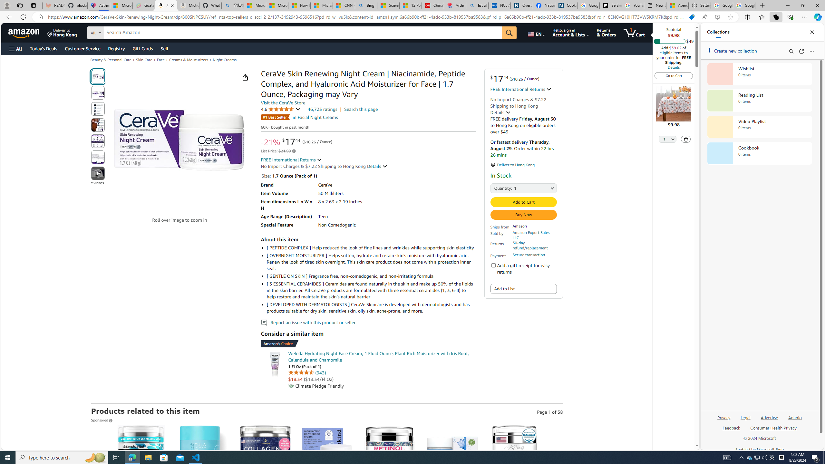  I want to click on Creams & Moisturizers, so click(189, 60).